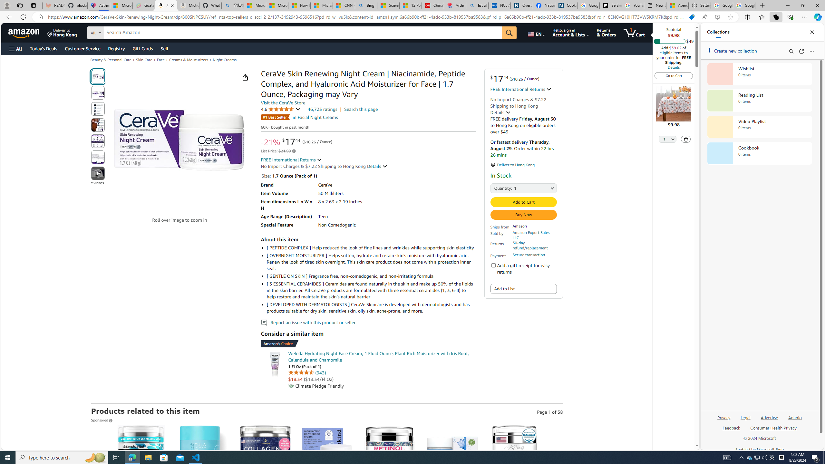  I want to click on Creams & Moisturizers, so click(189, 60).